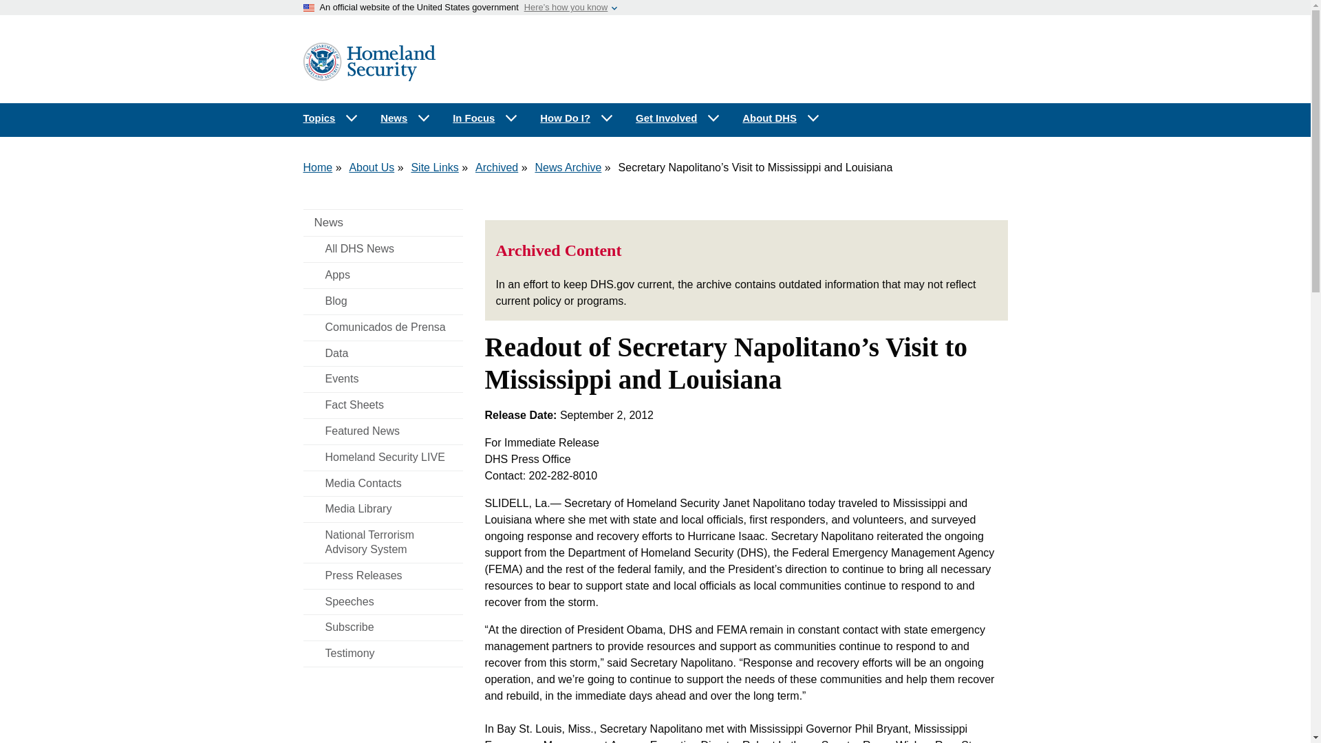  What do you see at coordinates (383, 301) in the screenshot?
I see `Blog` at bounding box center [383, 301].